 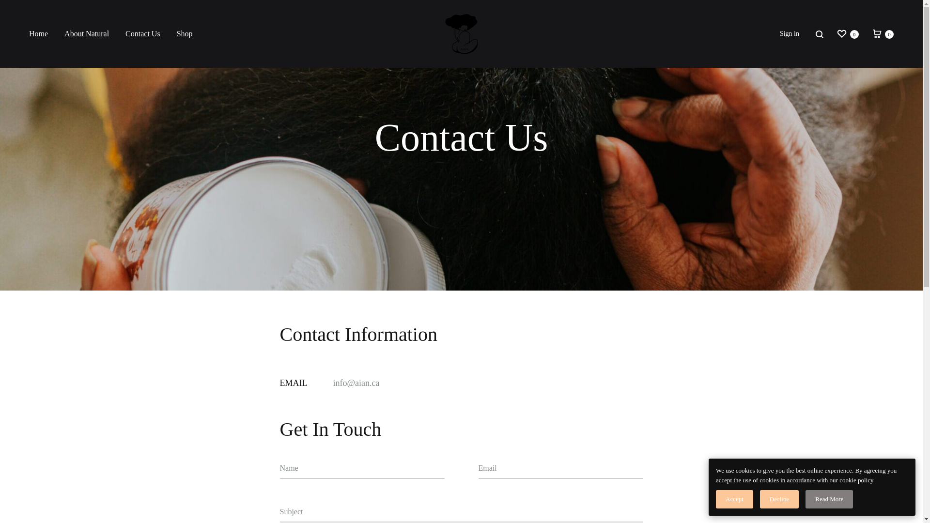 What do you see at coordinates (883, 34) in the screenshot?
I see `Cart
0` at bounding box center [883, 34].